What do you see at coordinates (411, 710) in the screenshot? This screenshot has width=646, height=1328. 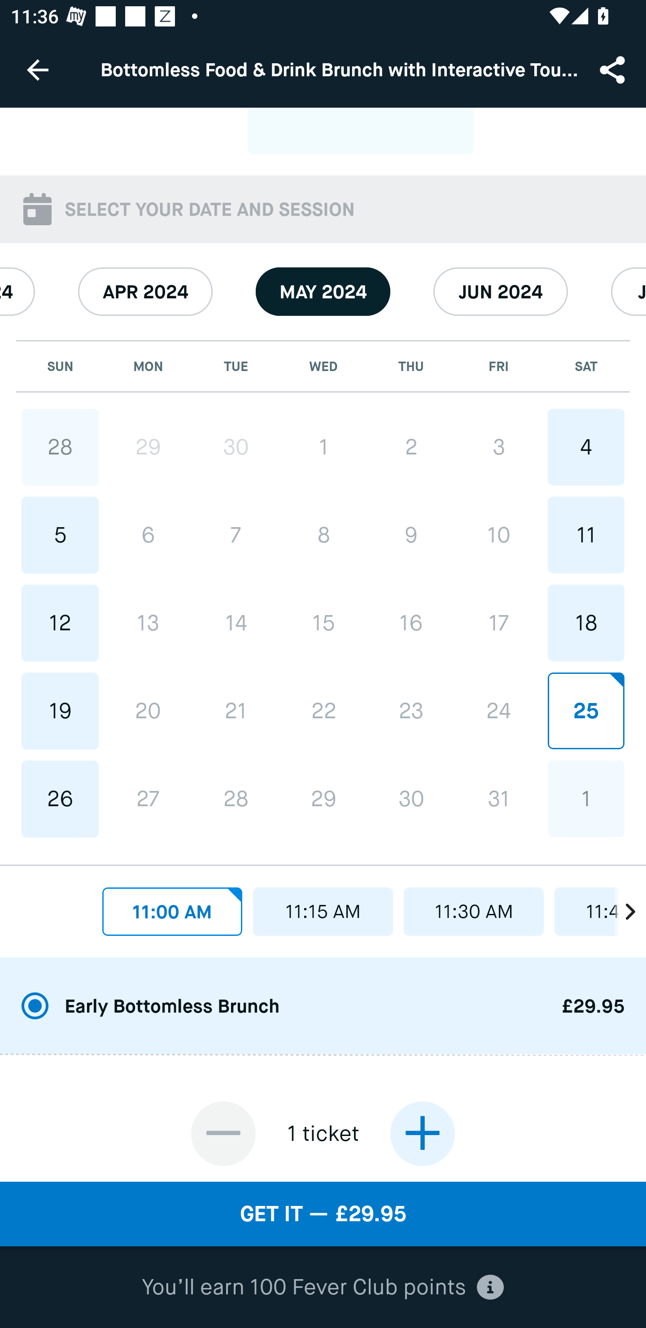 I see `23` at bounding box center [411, 710].